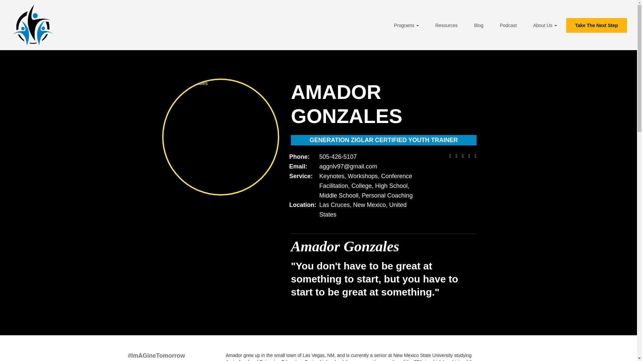 This screenshot has height=361, width=642. Describe the element at coordinates (508, 25) in the screenshot. I see `Podcast` at that location.